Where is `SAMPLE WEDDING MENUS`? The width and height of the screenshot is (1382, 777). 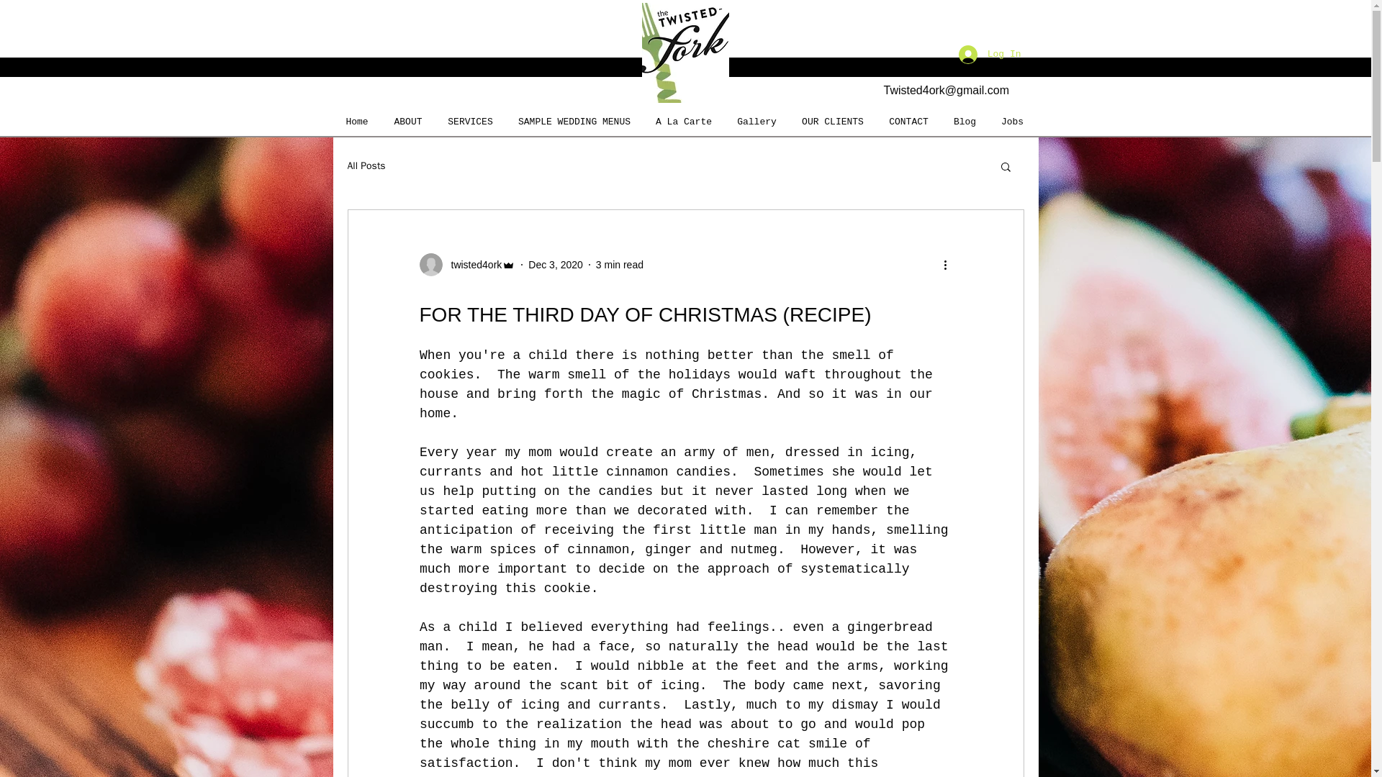
SAMPLE WEDDING MENUS is located at coordinates (574, 122).